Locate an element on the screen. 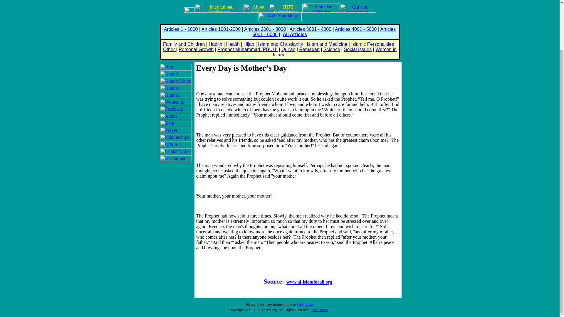  Hadith is located at coordinates (215, 44).